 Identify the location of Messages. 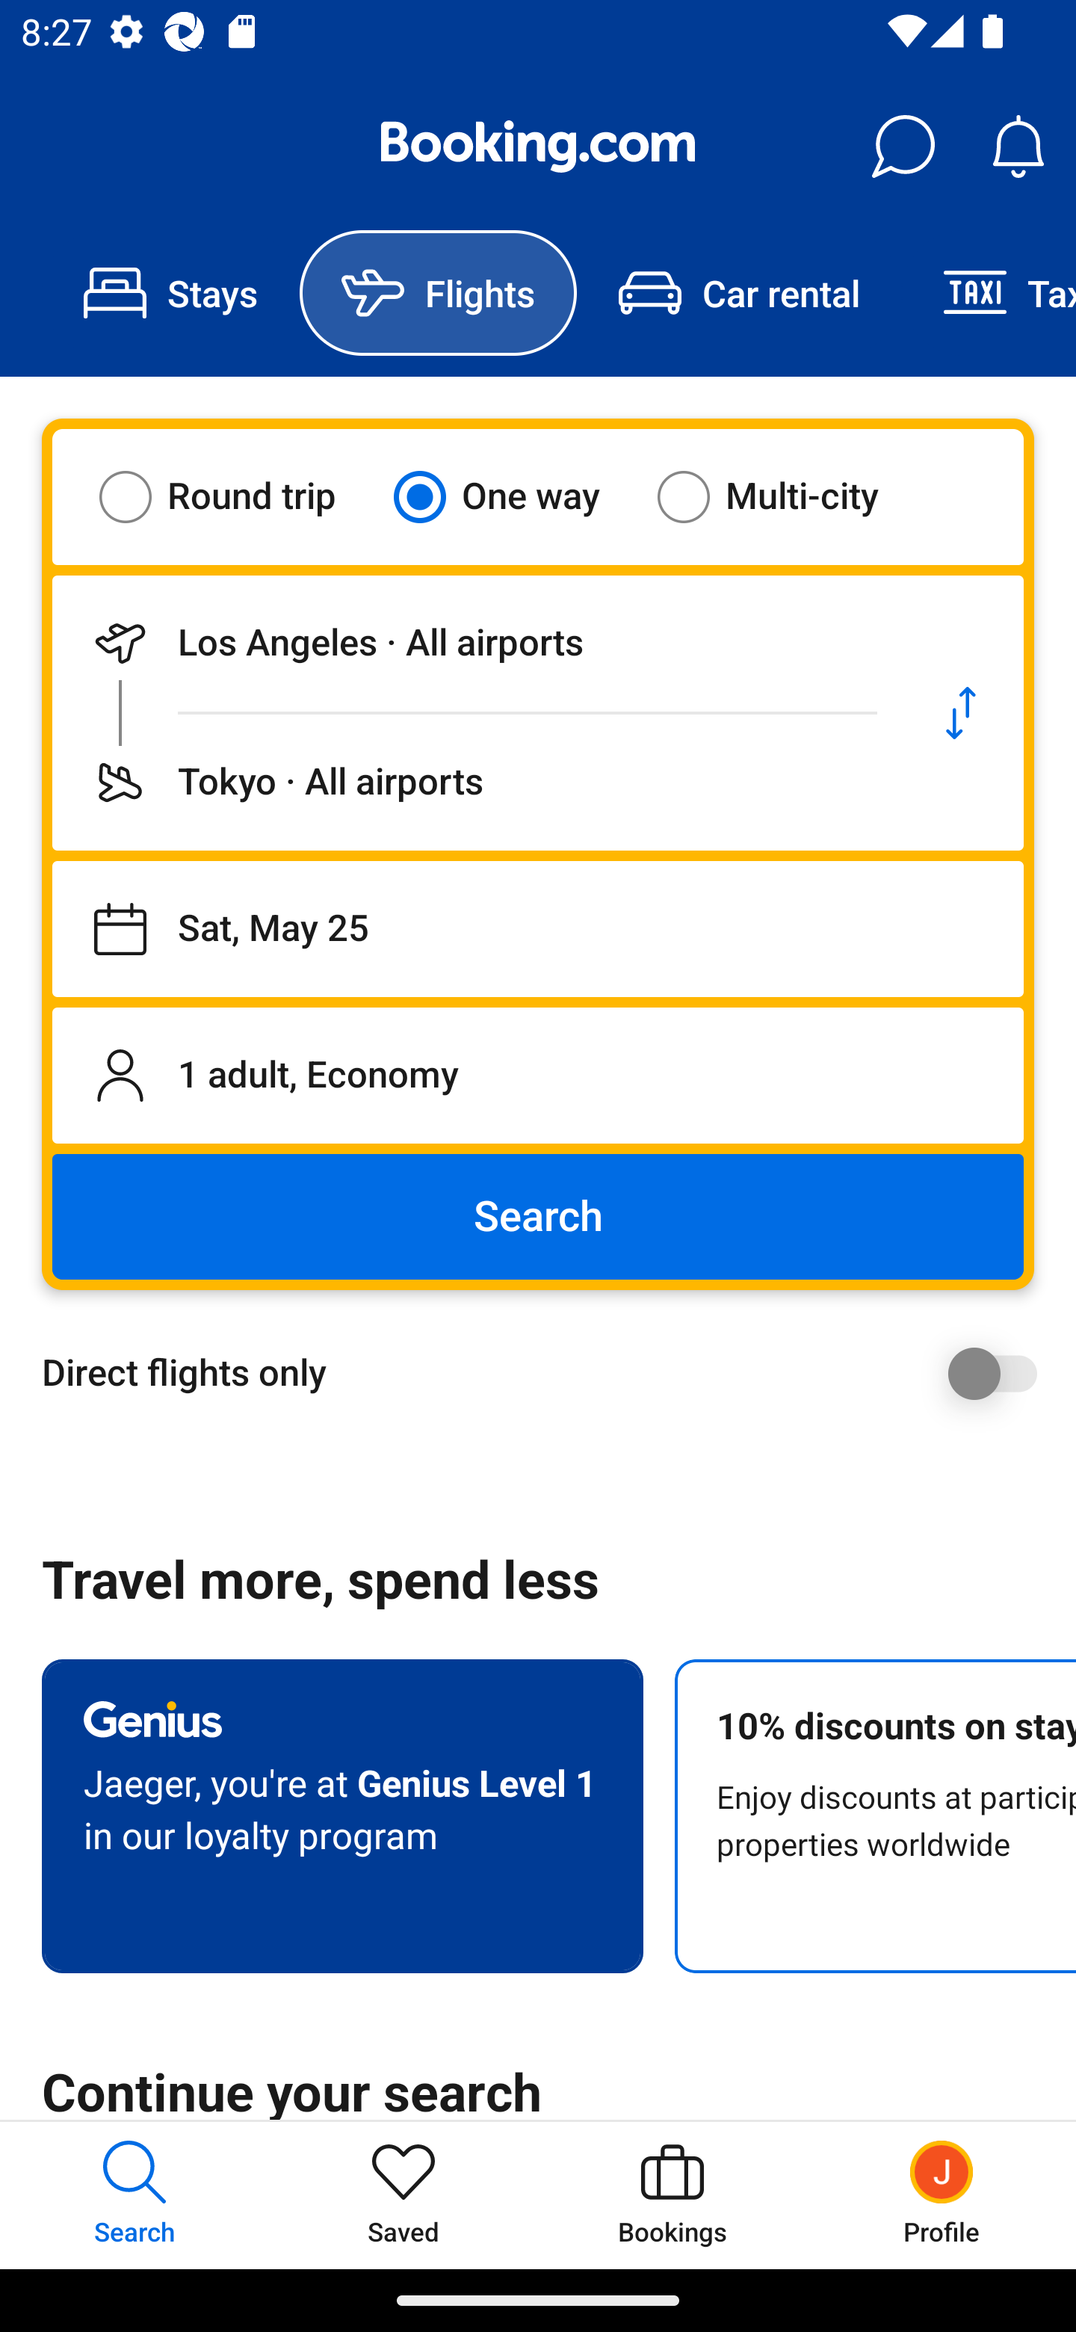
(903, 146).